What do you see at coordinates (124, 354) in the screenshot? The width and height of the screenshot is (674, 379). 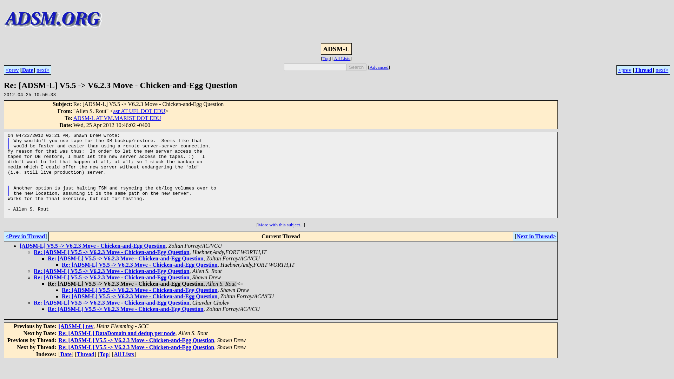 I see `All Lists` at bounding box center [124, 354].